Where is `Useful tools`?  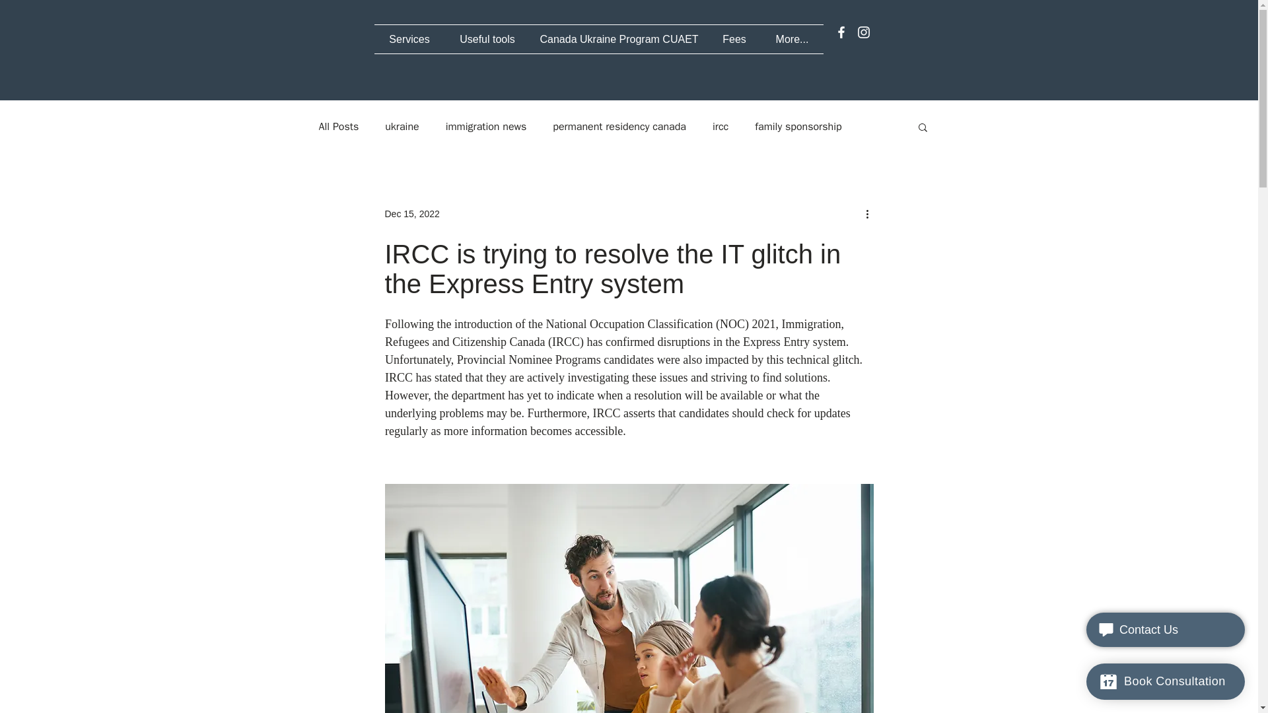
Useful tools is located at coordinates (487, 39).